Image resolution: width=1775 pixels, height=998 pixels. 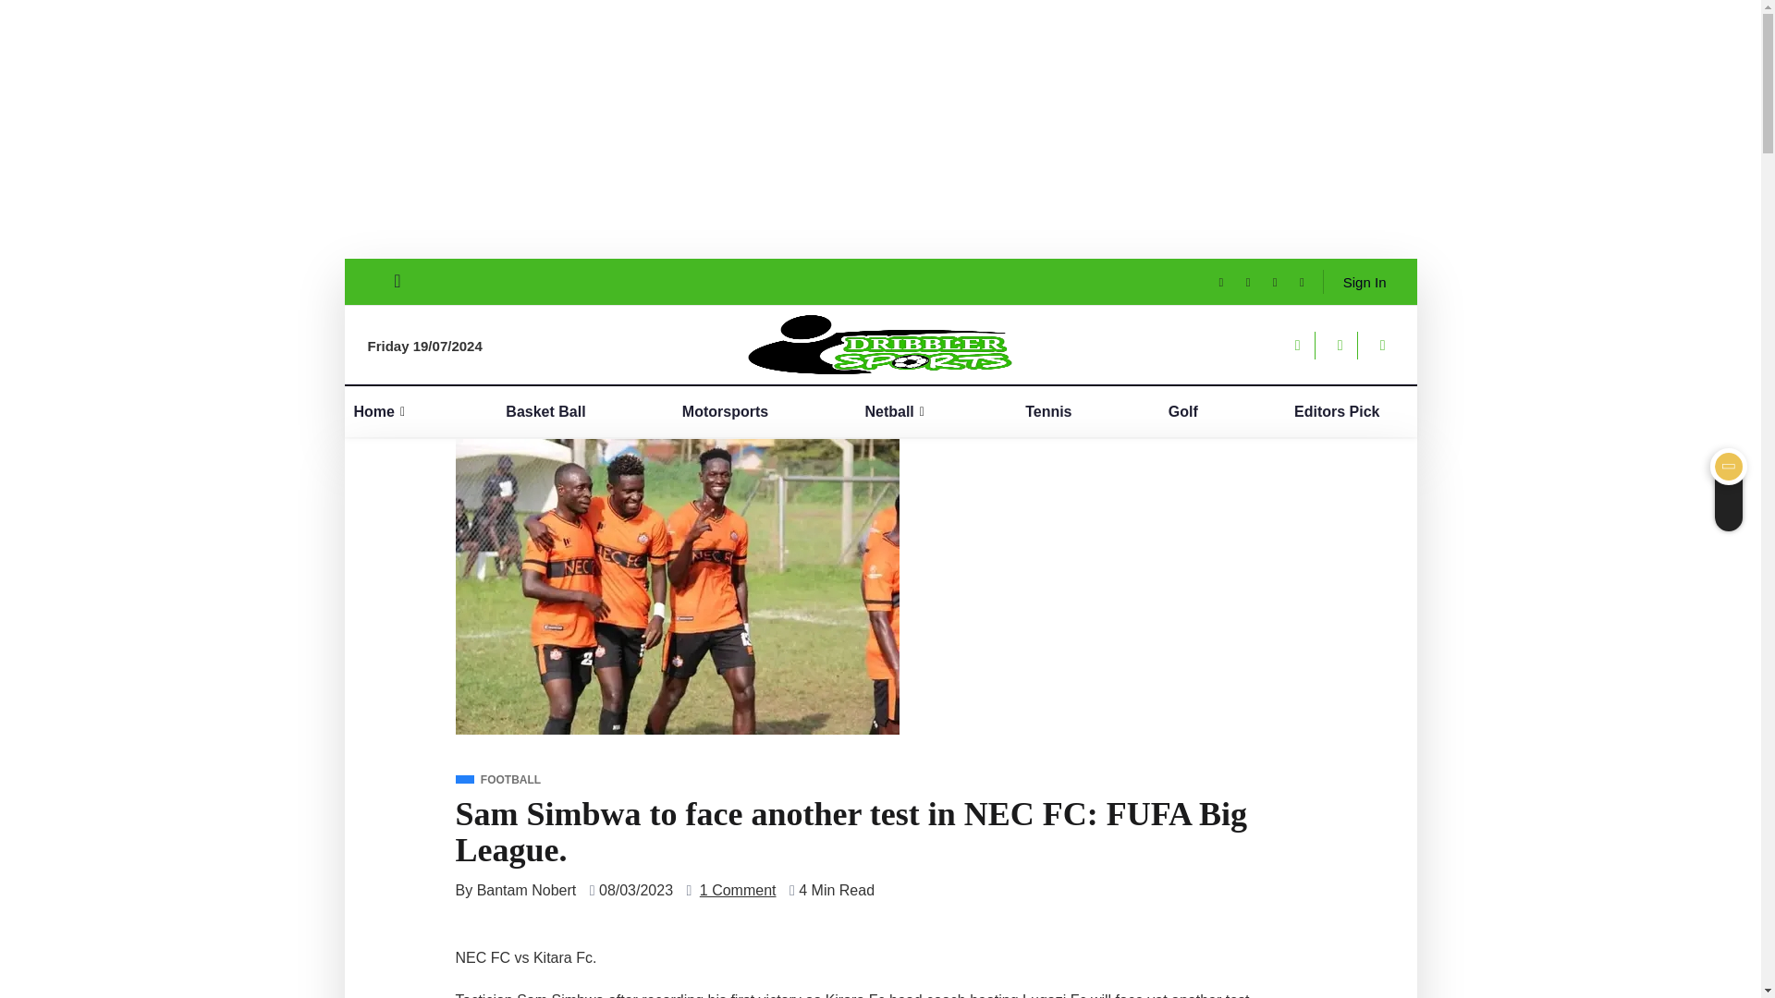 I want to click on Sign In, so click(x=1359, y=282).